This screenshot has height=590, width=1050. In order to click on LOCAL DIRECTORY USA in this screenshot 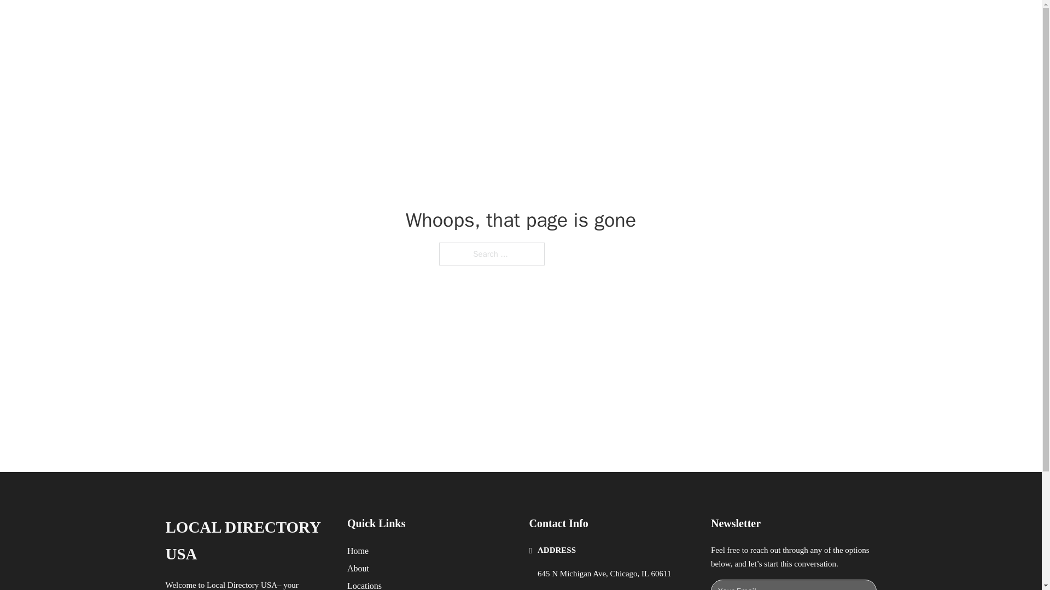, I will do `click(307, 21)`.